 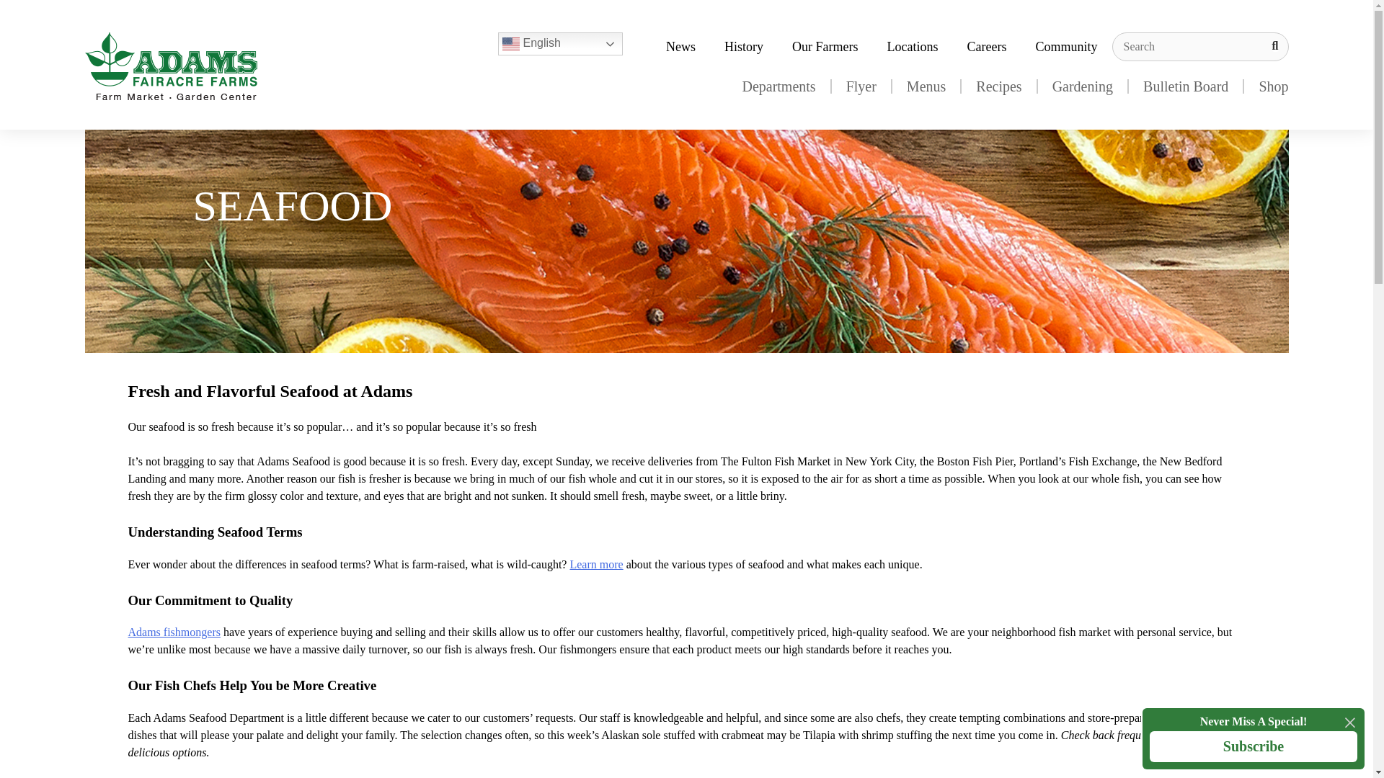 I want to click on Flyer, so click(x=861, y=86).